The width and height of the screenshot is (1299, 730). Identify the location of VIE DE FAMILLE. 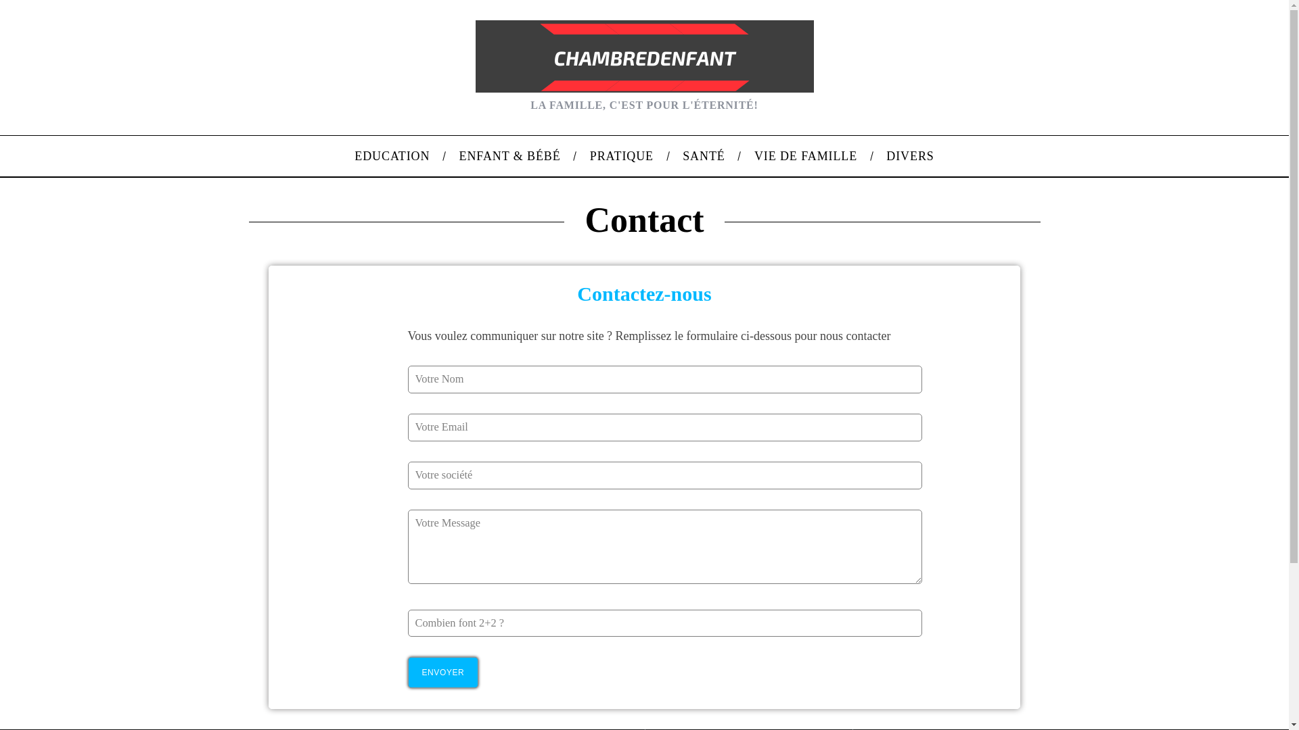
(805, 156).